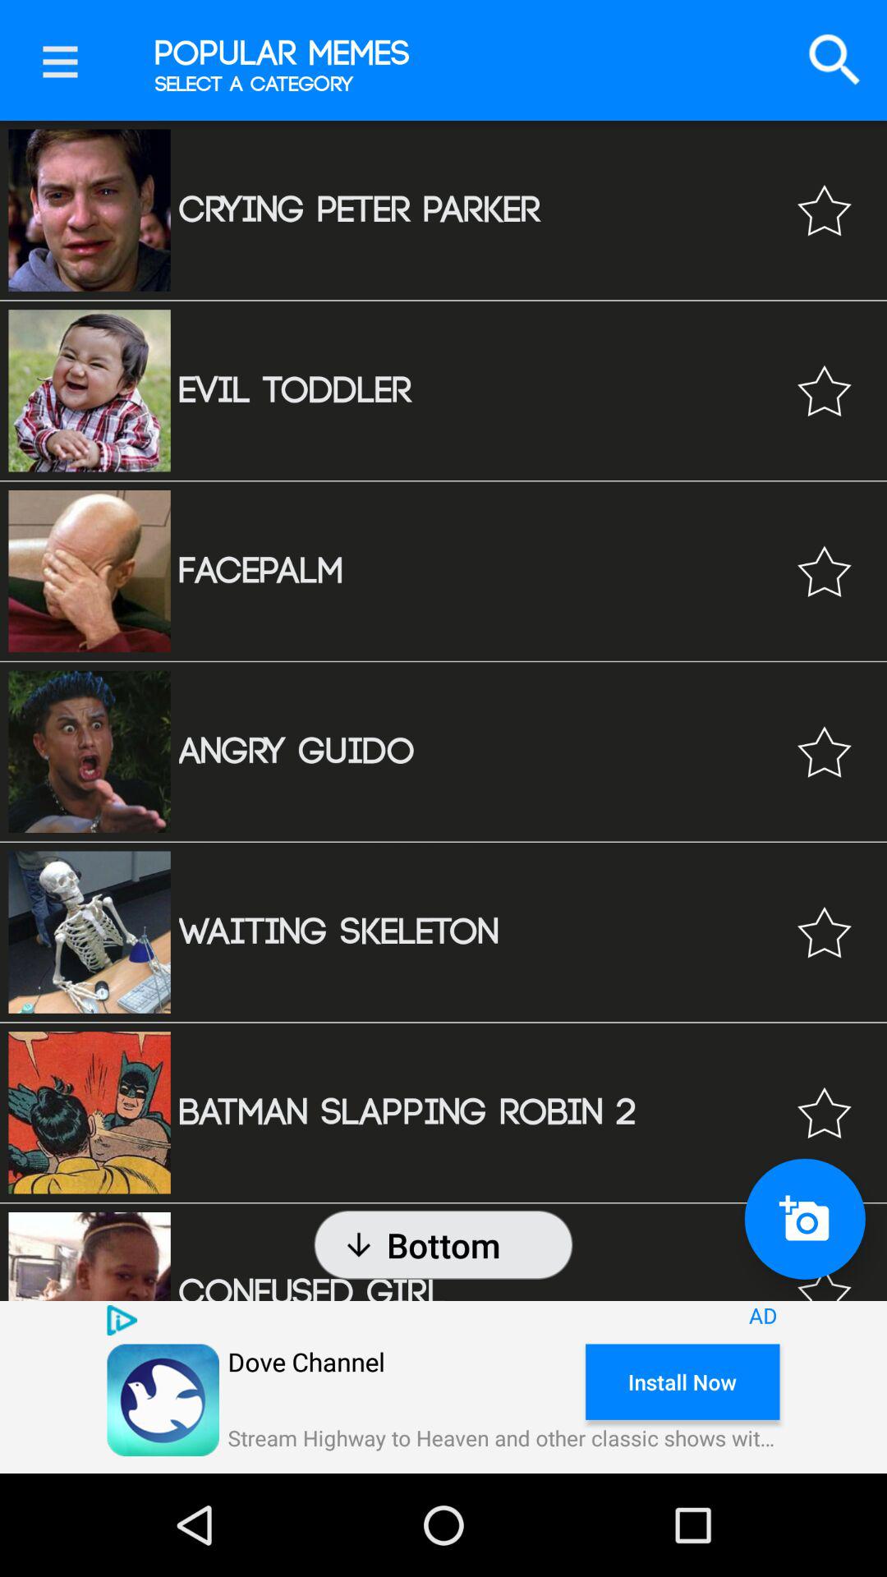 The image size is (887, 1577). I want to click on favorite, so click(825, 1270).